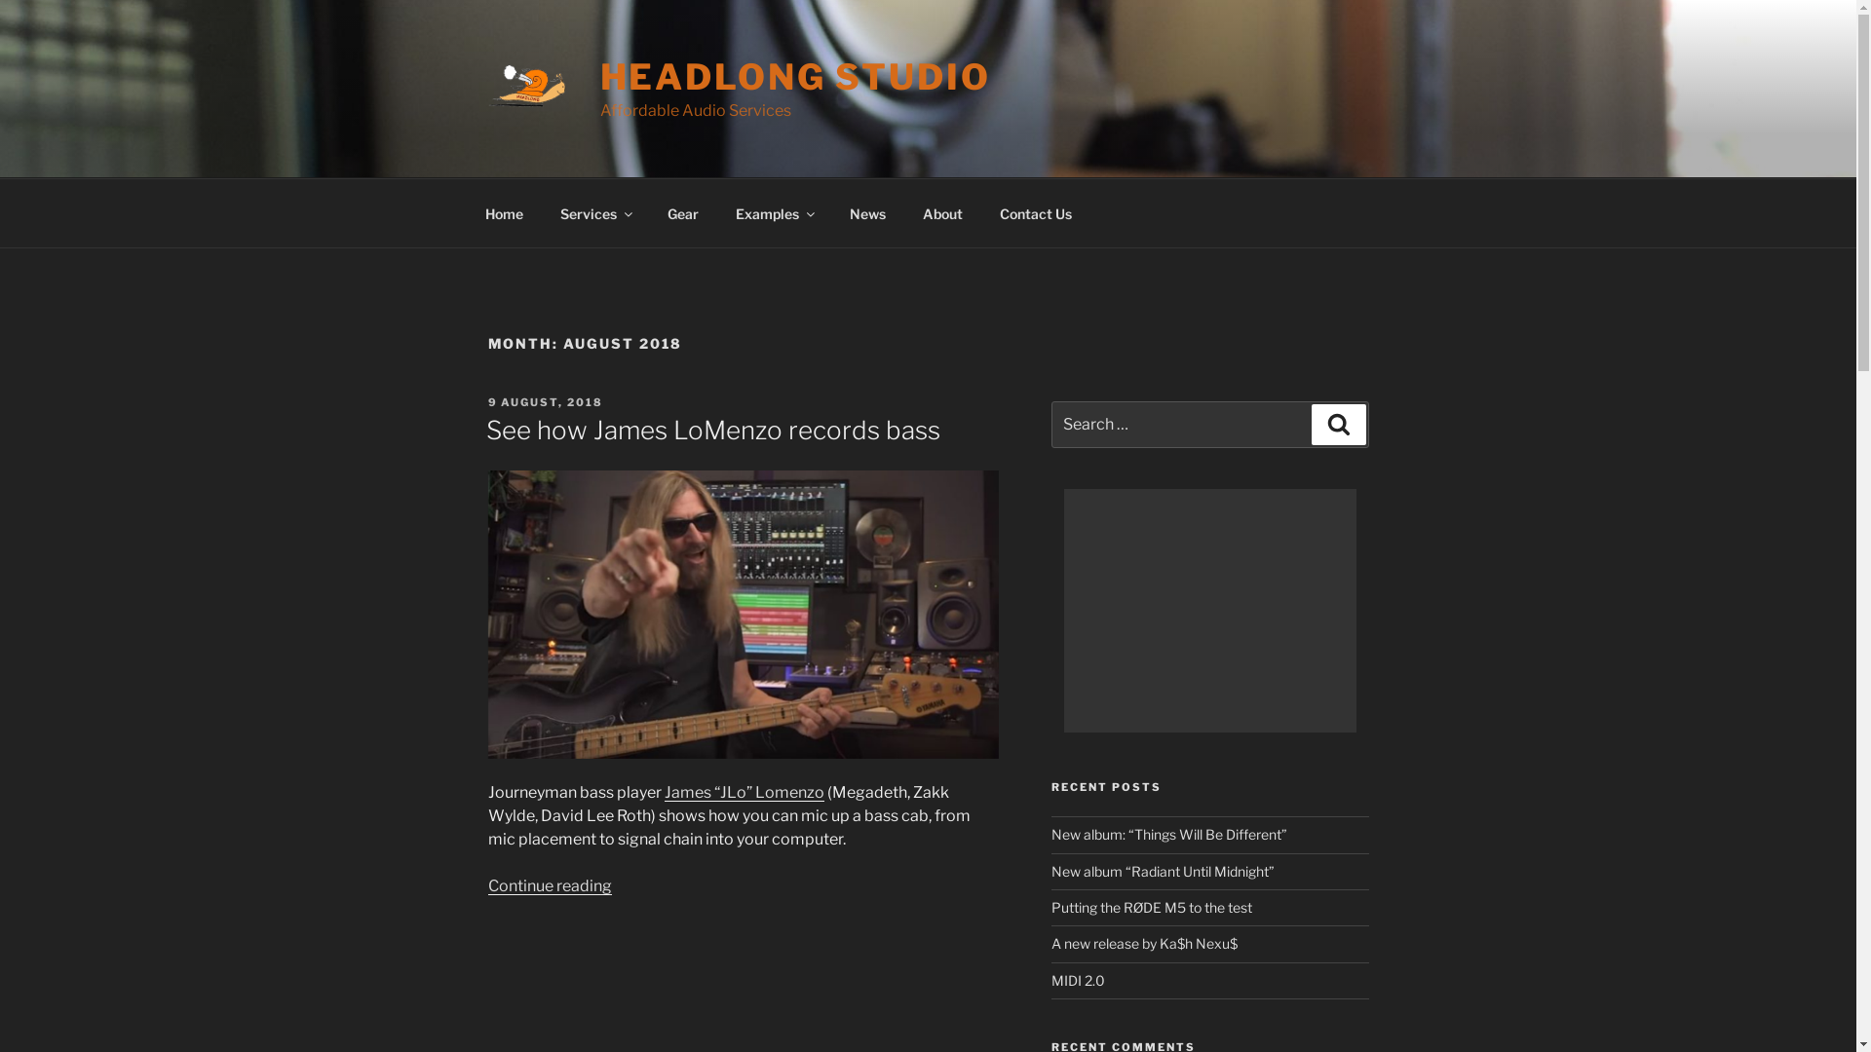 This screenshot has width=1871, height=1052. I want to click on Advertisement, so click(1210, 611).